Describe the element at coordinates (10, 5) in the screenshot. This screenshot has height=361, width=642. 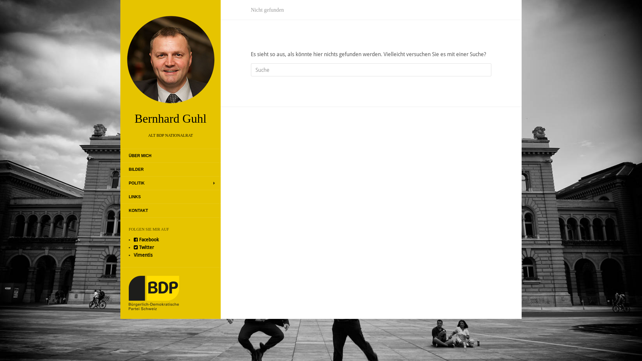
I see `Suche` at that location.